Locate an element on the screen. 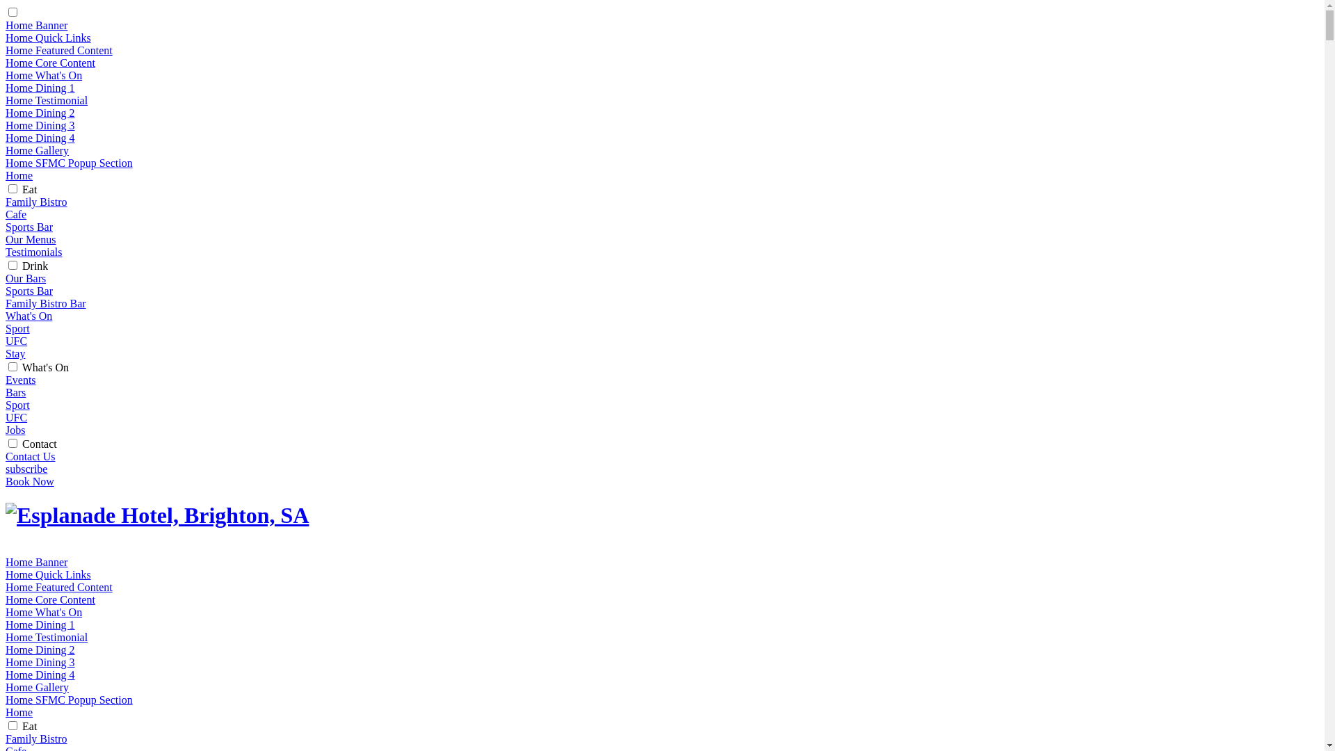  Home Testimonial is located at coordinates (47, 637).